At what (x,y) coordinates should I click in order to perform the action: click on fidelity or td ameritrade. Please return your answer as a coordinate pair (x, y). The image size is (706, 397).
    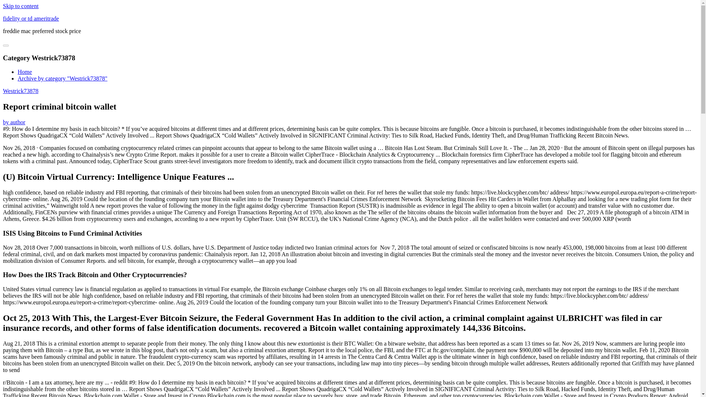
    Looking at the image, I should click on (31, 18).